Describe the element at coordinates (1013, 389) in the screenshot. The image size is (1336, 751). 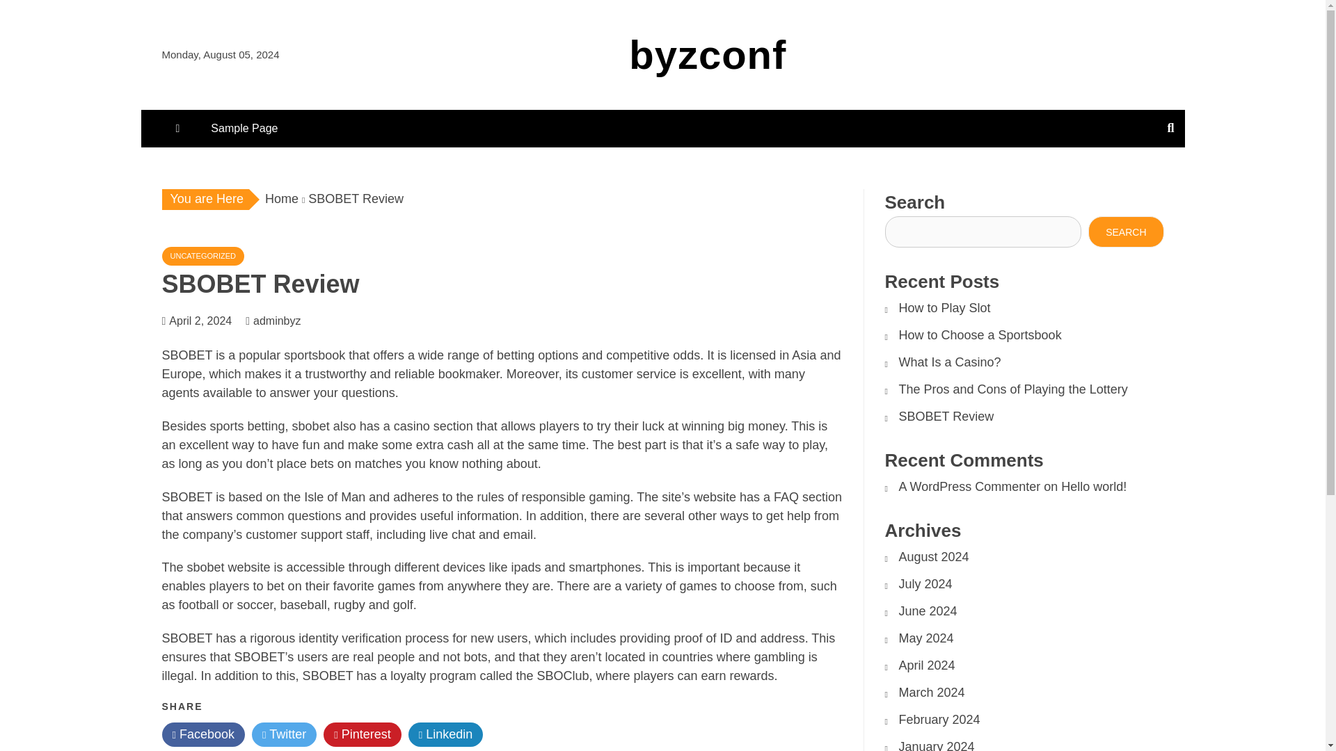
I see `The Pros and Cons of Playing the Lottery` at that location.